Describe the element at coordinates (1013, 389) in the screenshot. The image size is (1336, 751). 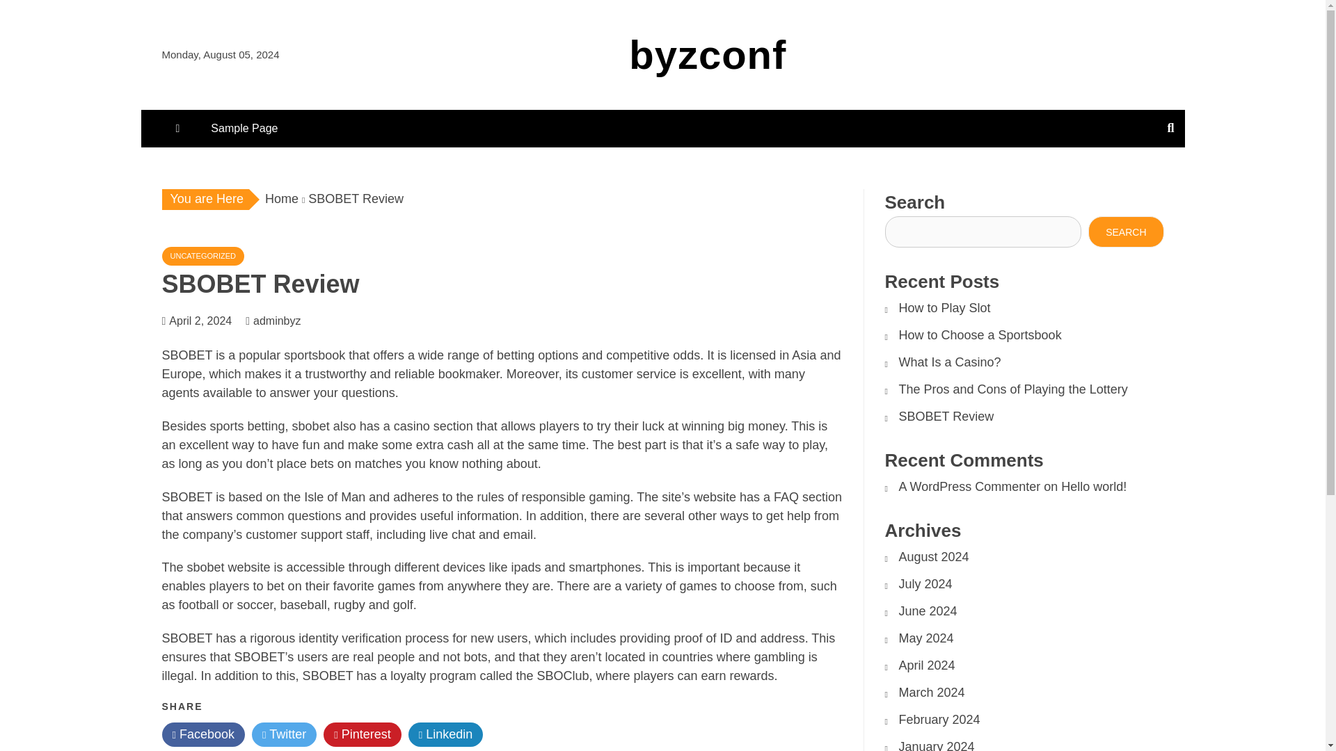
I see `The Pros and Cons of Playing the Lottery` at that location.